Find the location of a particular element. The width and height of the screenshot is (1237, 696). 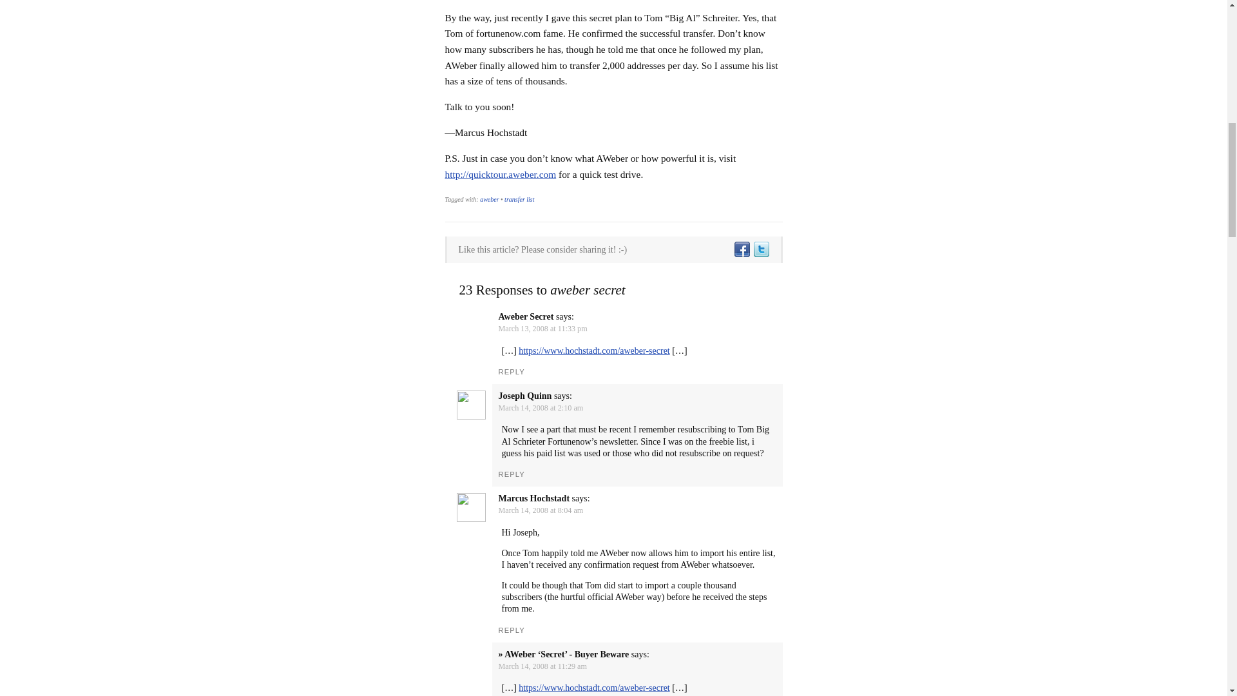

Marcus Hochstadt is located at coordinates (534, 498).